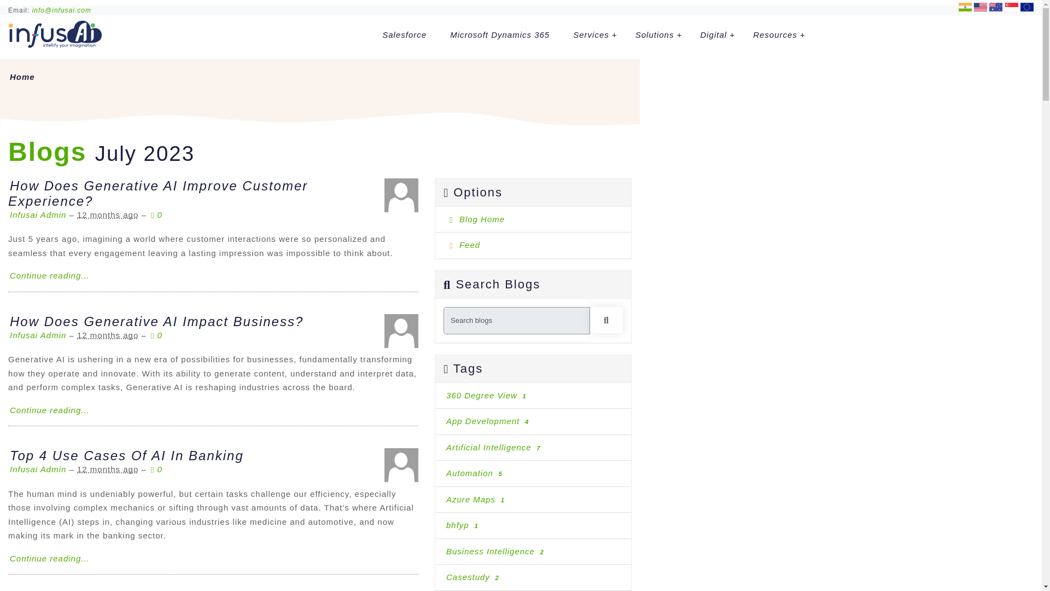  What do you see at coordinates (37, 335) in the screenshot?
I see `Infusai Admin` at bounding box center [37, 335].